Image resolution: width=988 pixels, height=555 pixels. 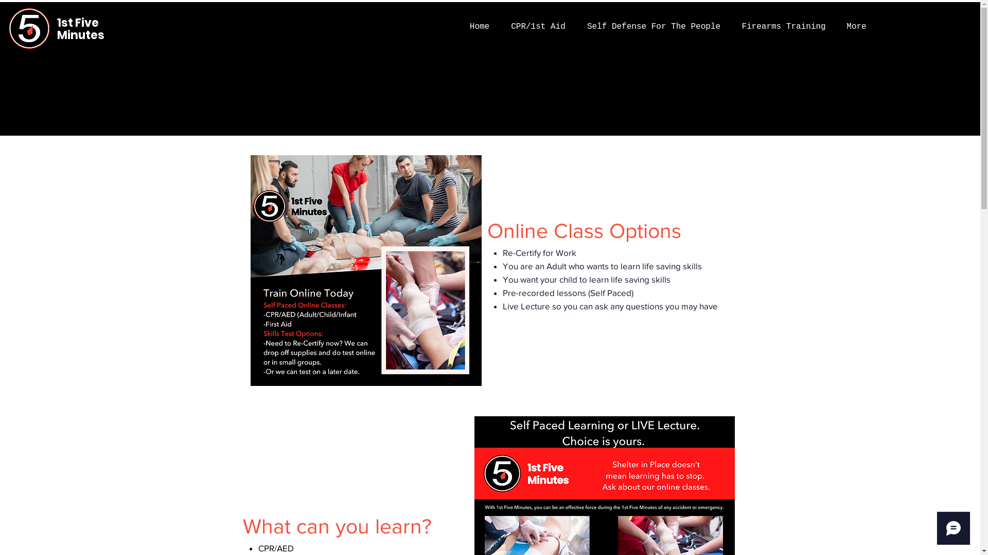 I want to click on Home, so click(x=480, y=27).